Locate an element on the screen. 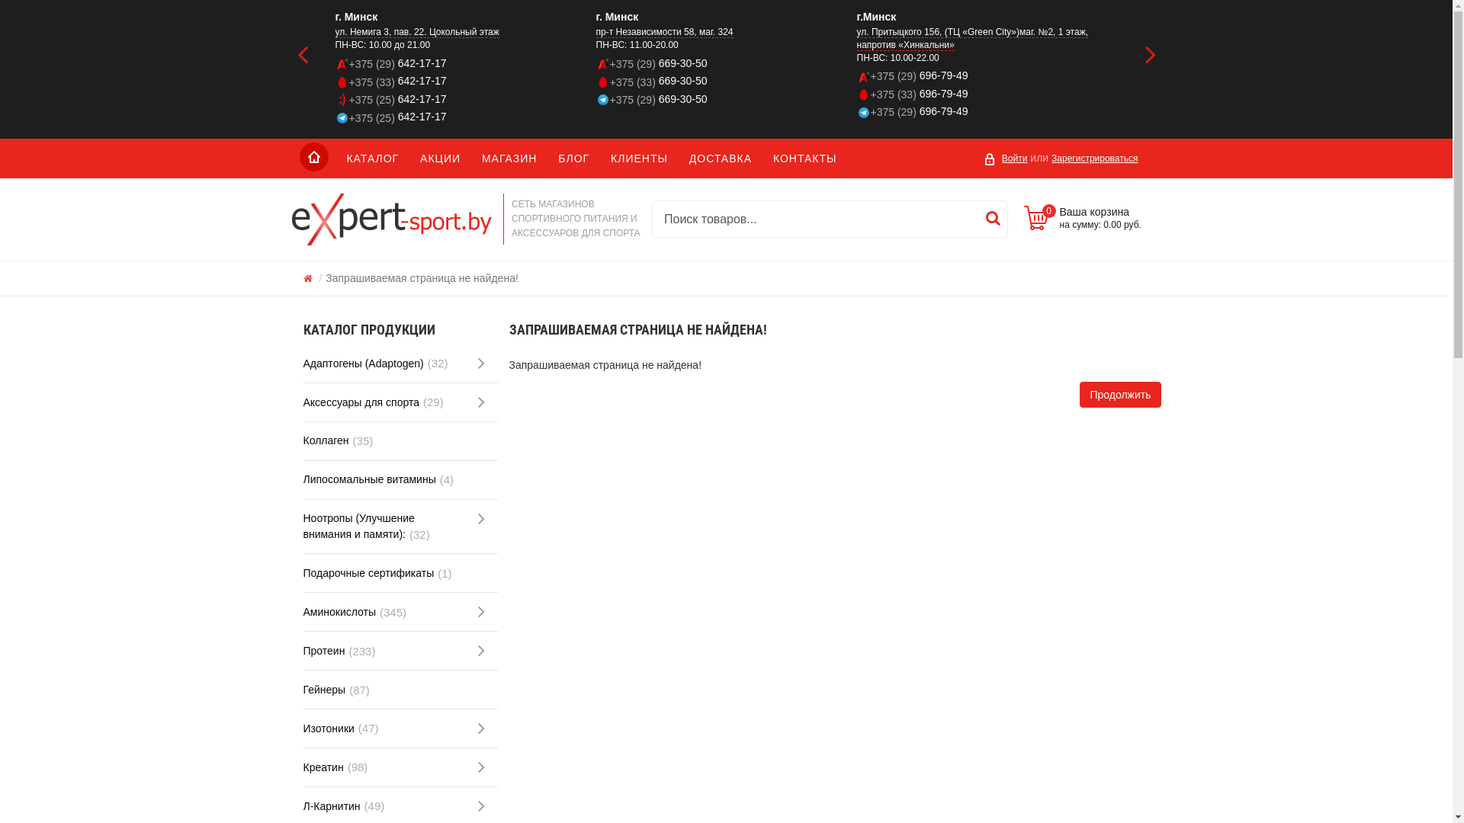 The width and height of the screenshot is (1464, 823). +375 (29) 669-30-50 is located at coordinates (727, 99).